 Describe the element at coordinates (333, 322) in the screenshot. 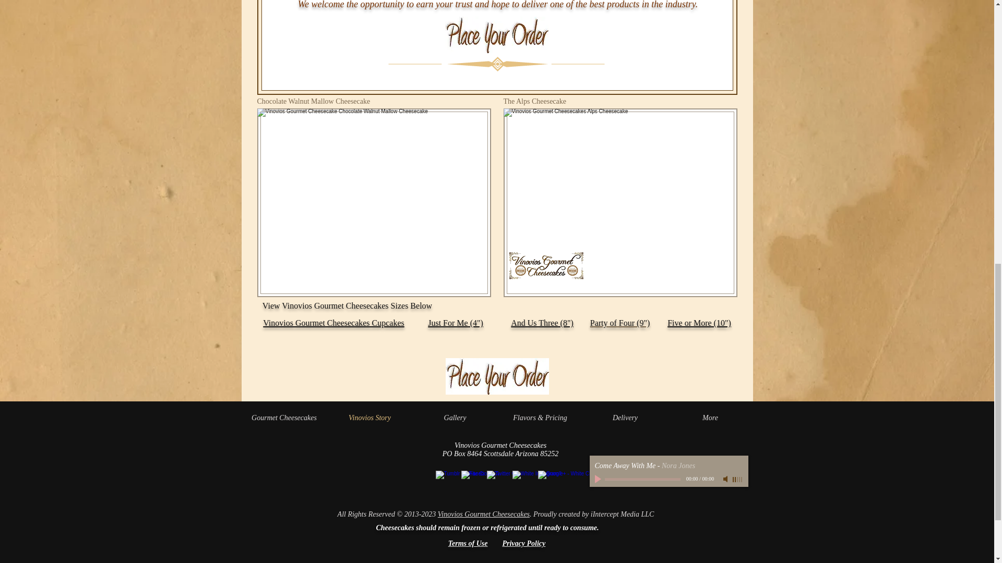

I see `Vinovios Gourmet Cheesecakes Cupcakes` at that location.